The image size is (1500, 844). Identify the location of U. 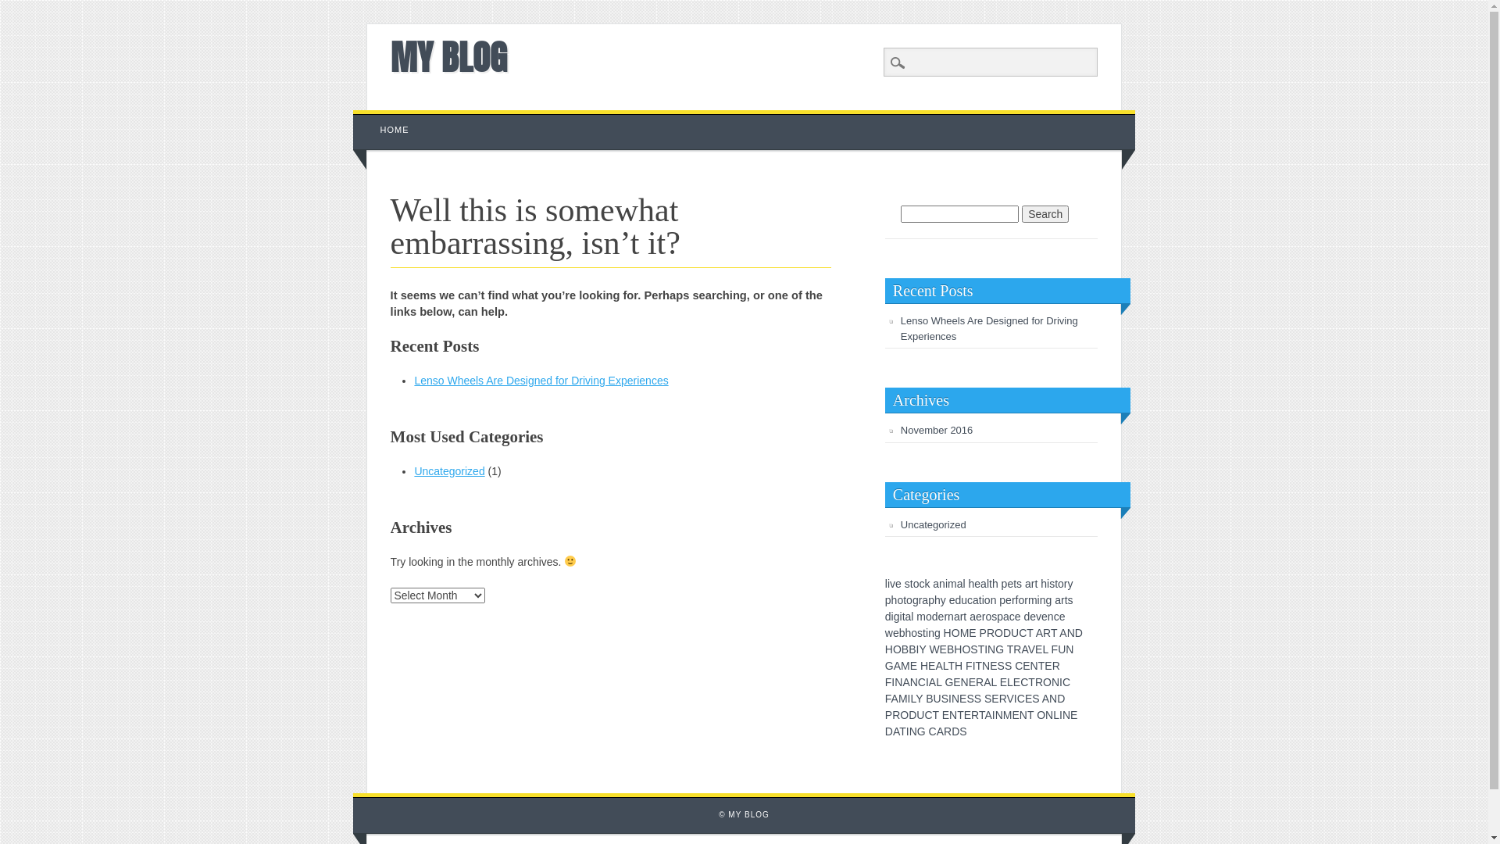
(920, 715).